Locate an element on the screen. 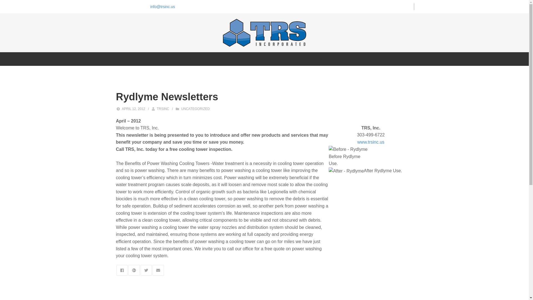 The height and width of the screenshot is (300, 533). News is located at coordinates (270, 59).